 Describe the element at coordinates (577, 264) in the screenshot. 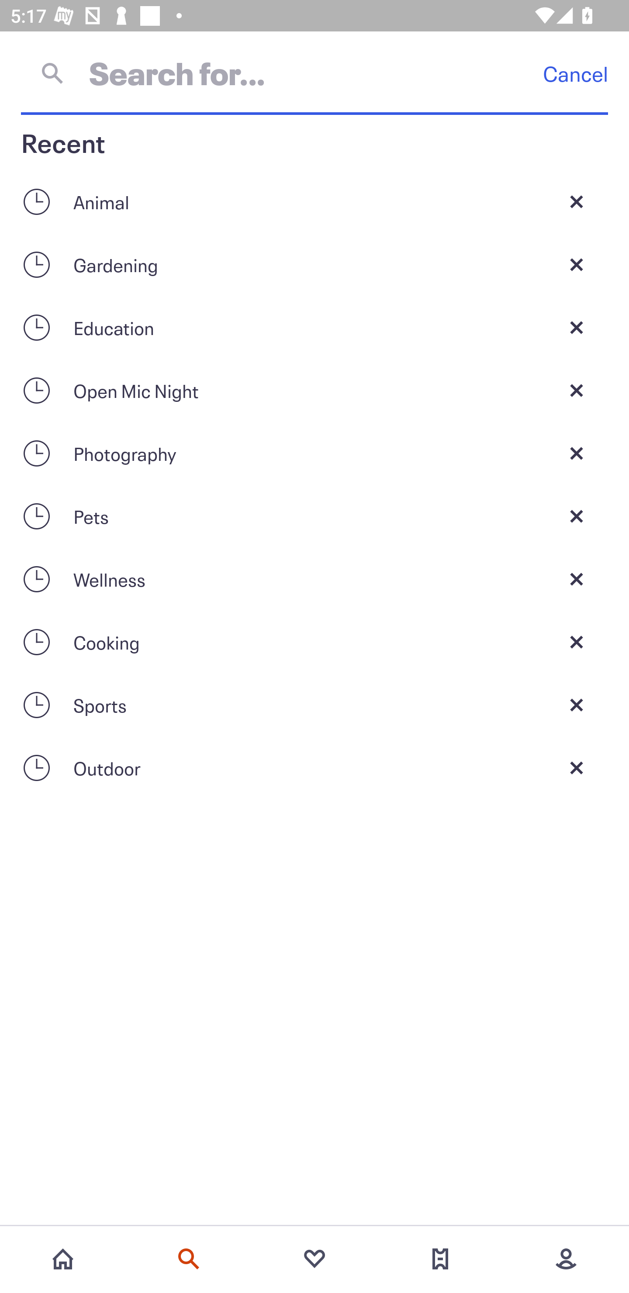

I see `Close current screen` at that location.